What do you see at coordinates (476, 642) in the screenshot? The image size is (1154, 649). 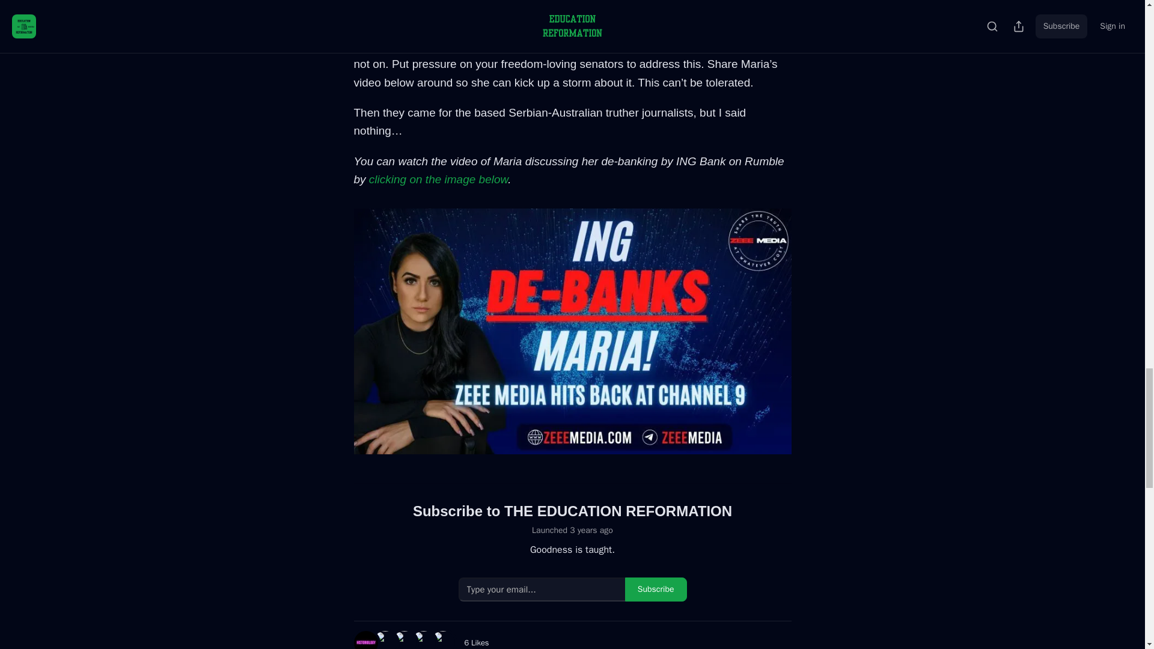 I see `6 Likes` at bounding box center [476, 642].